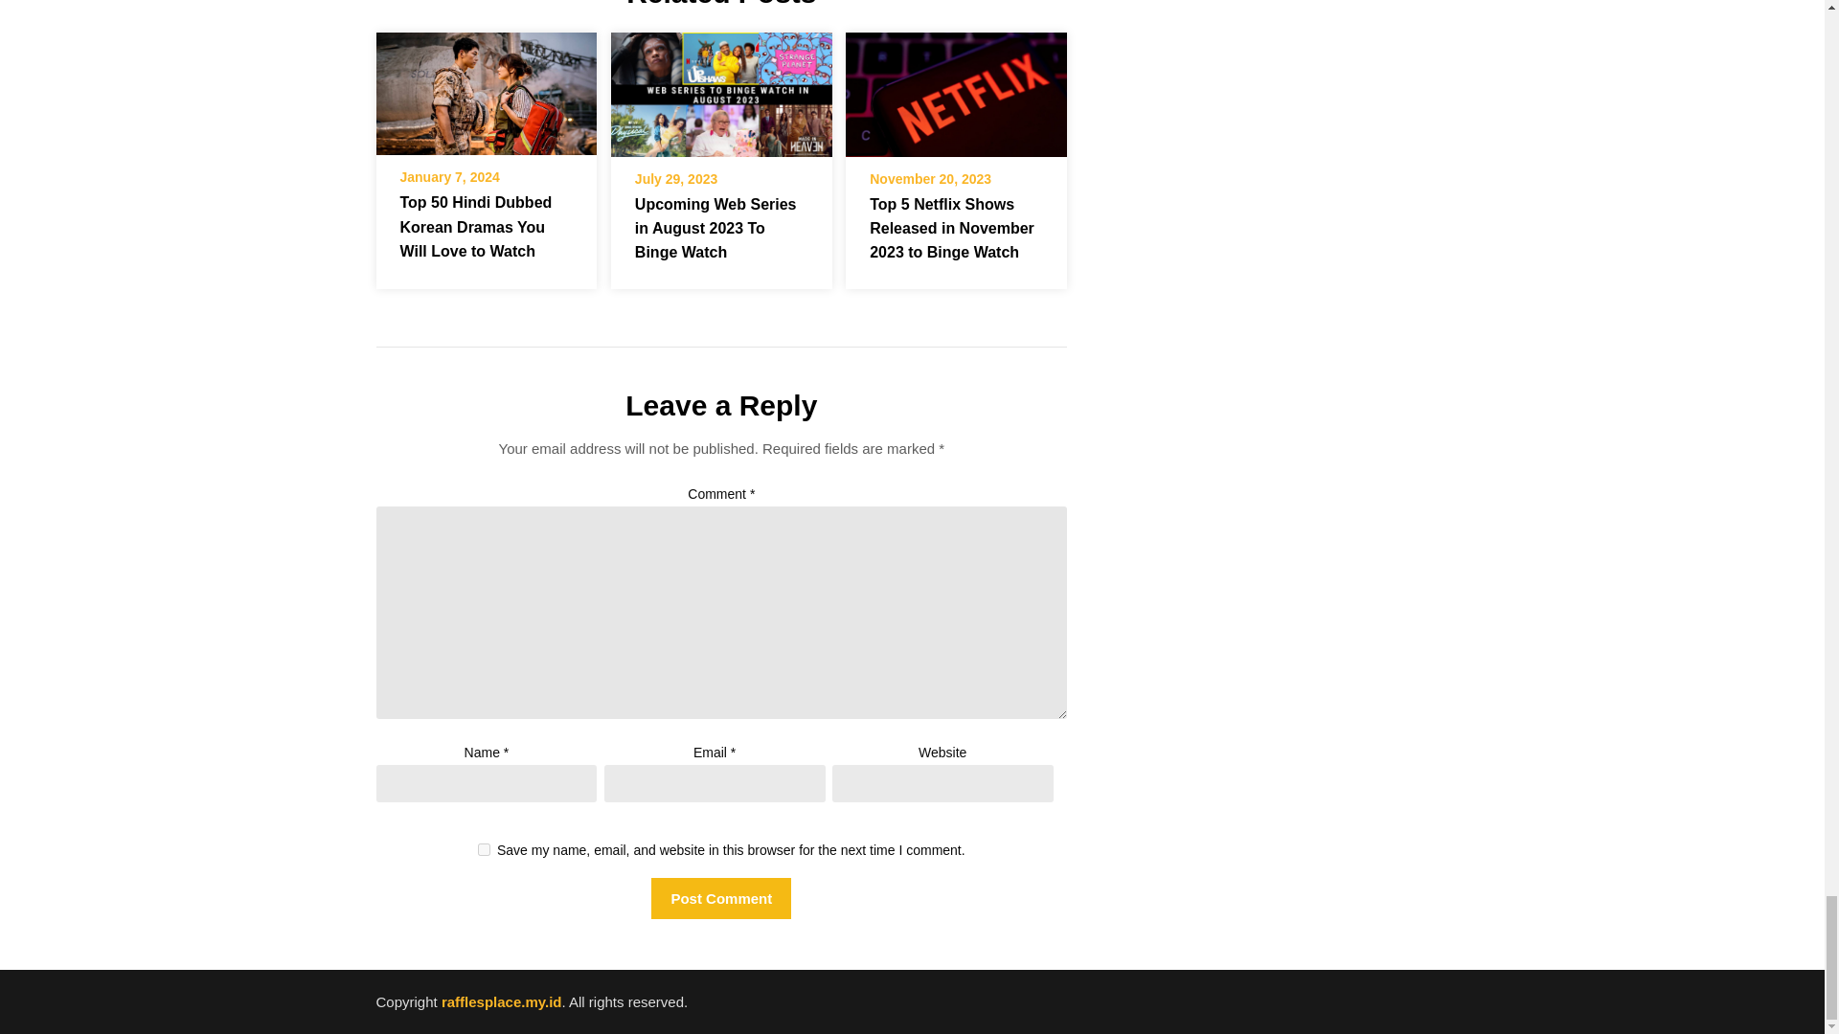 Image resolution: width=1839 pixels, height=1034 pixels. I want to click on Post Comment, so click(720, 898).